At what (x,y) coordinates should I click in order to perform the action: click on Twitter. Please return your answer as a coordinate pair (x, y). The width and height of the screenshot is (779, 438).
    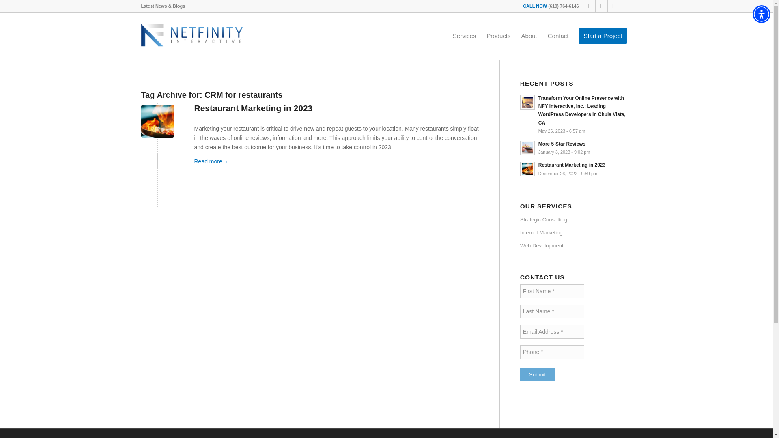
    Looking at the image, I should click on (626, 6).